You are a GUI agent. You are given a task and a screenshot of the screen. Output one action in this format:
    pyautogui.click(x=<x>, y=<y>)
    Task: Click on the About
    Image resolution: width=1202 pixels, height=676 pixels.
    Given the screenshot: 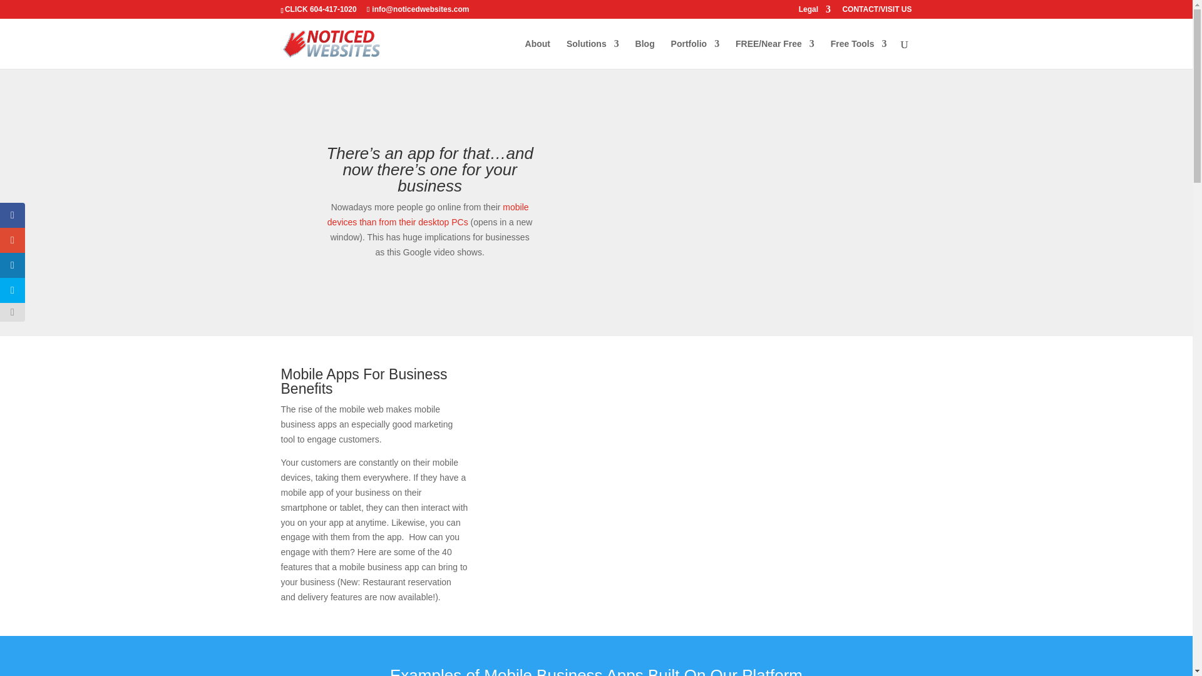 What is the action you would take?
    pyautogui.click(x=538, y=54)
    